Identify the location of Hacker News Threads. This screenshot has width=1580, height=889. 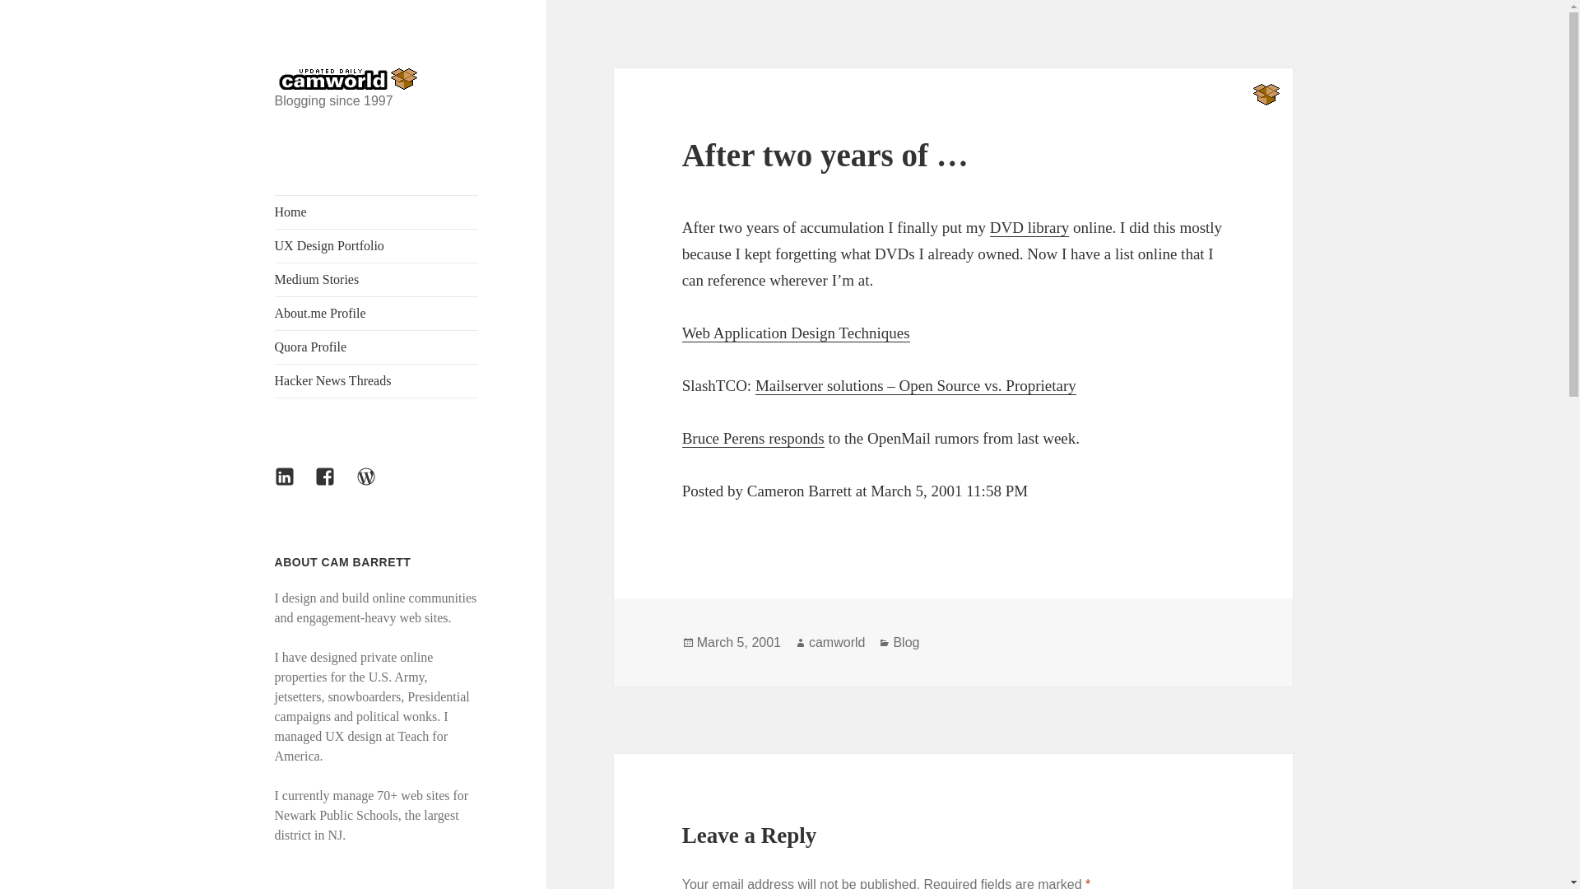
(377, 380).